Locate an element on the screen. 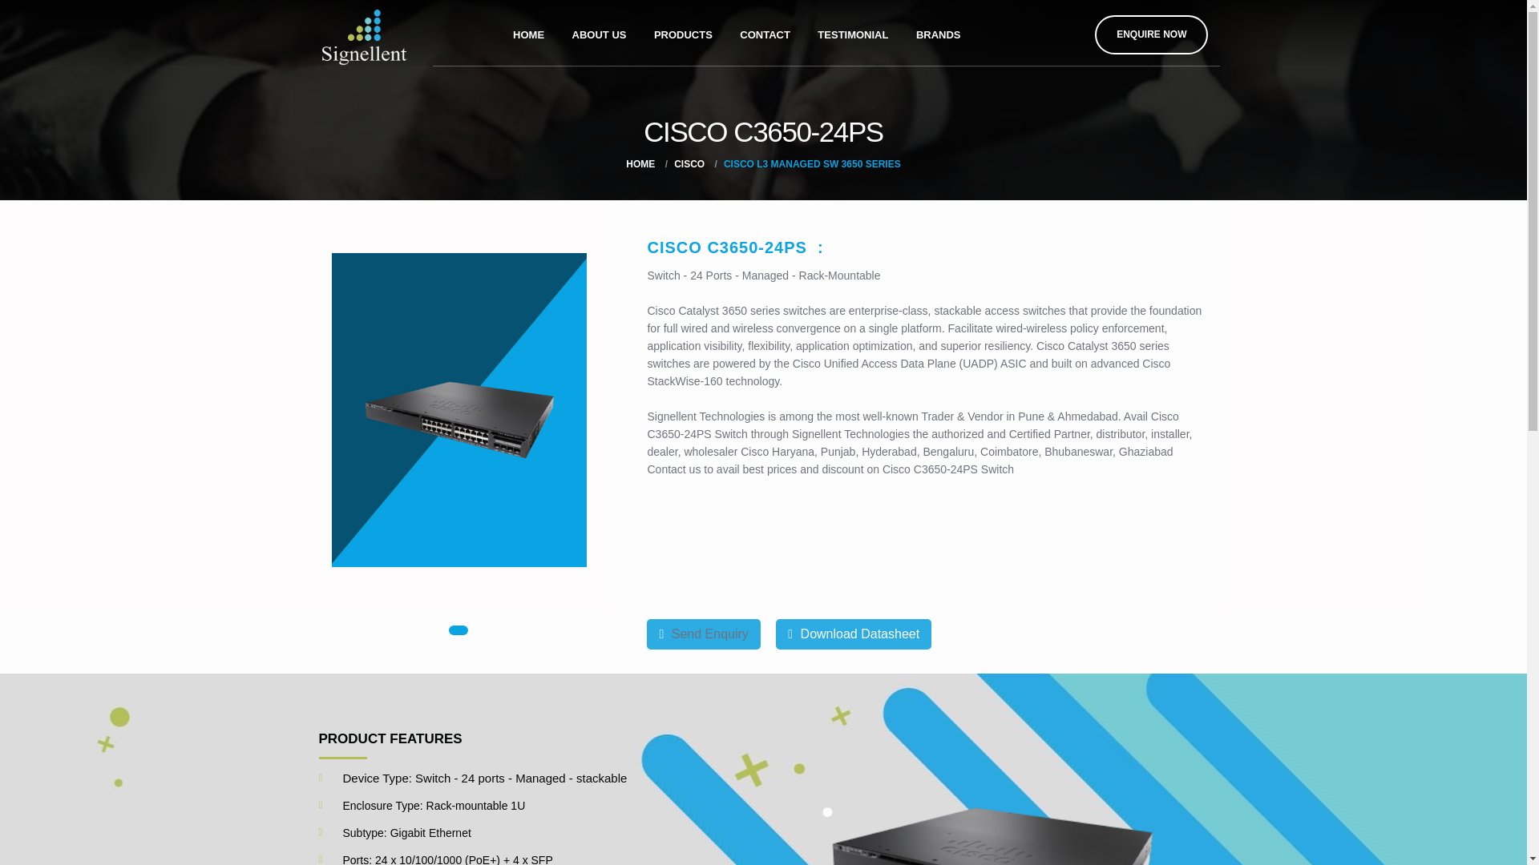 This screenshot has width=1539, height=865. ENQUIRE NOW is located at coordinates (1151, 35).